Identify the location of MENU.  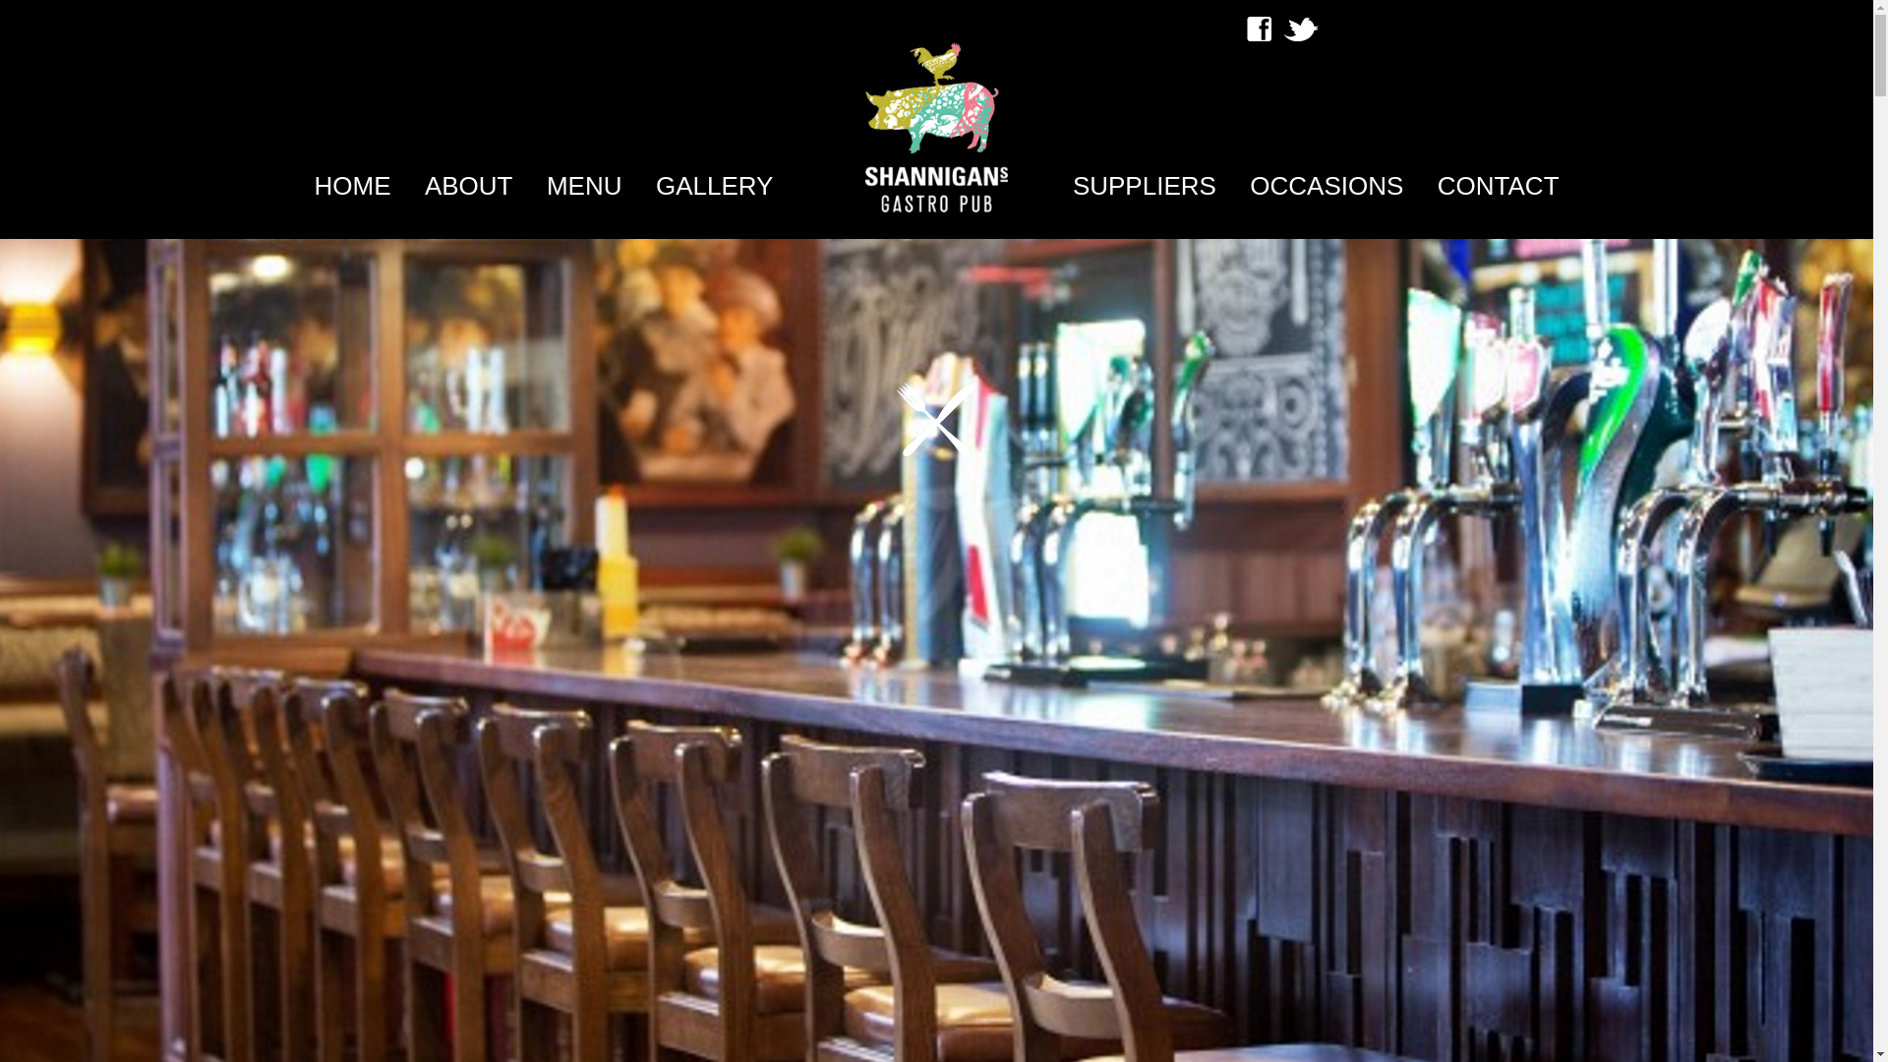
(584, 187).